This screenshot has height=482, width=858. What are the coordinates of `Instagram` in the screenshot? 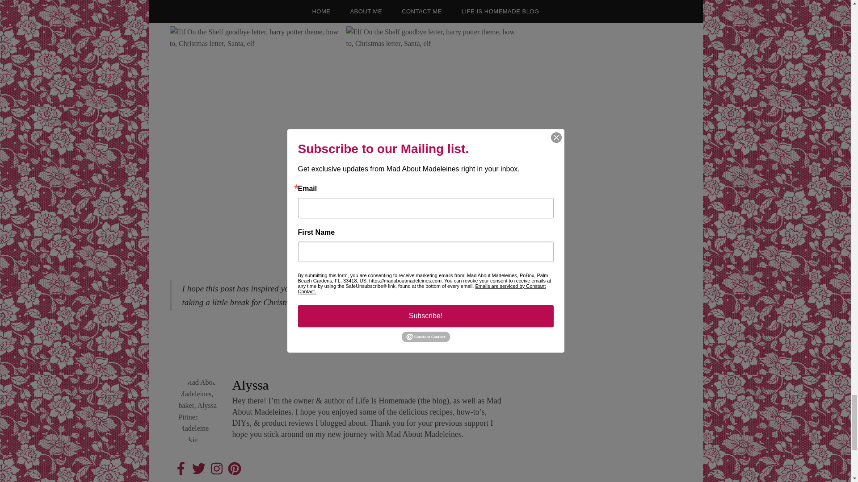 It's located at (216, 468).